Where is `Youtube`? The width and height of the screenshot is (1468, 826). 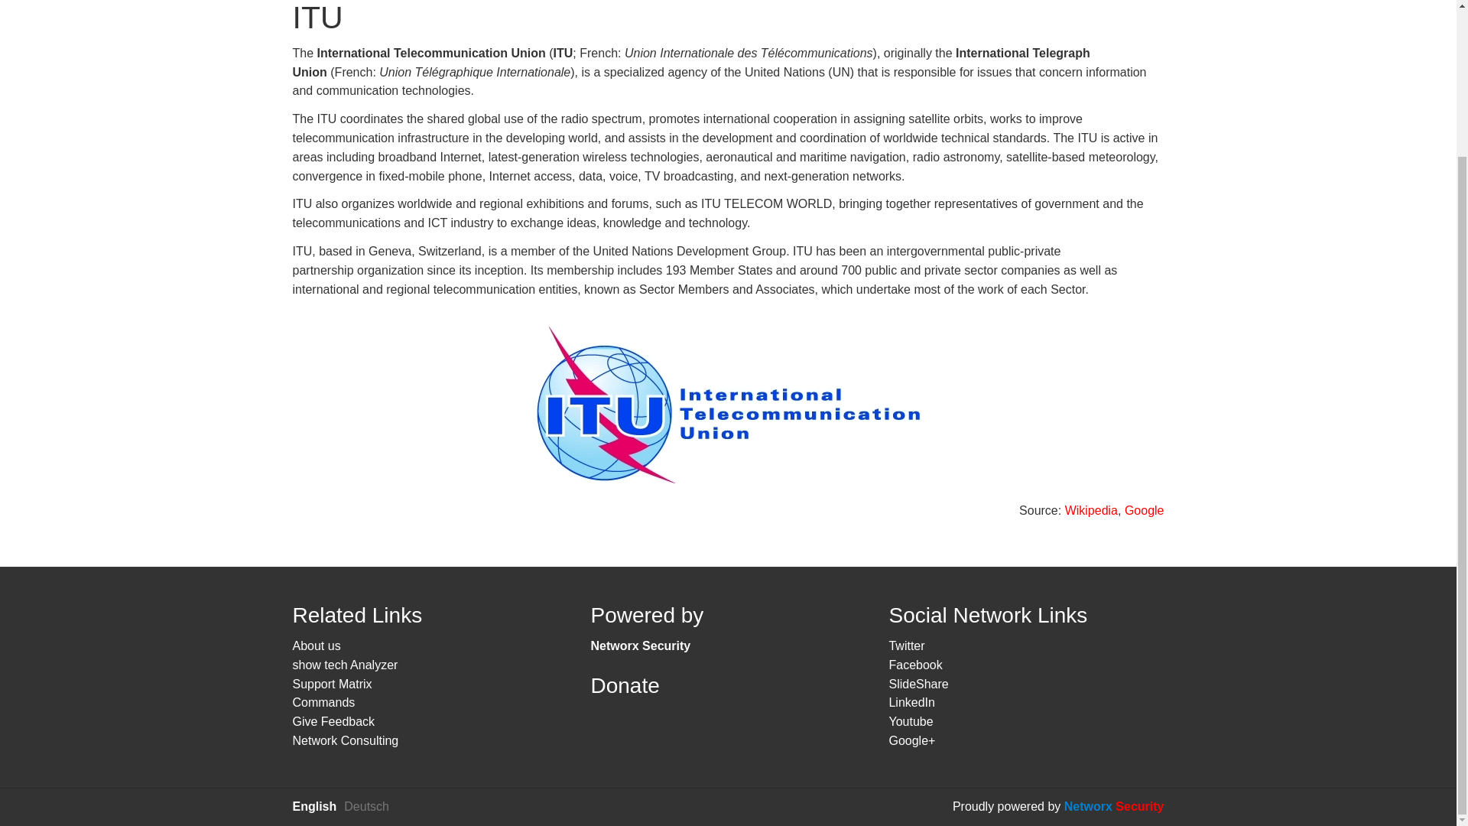
Youtube is located at coordinates (910, 721).